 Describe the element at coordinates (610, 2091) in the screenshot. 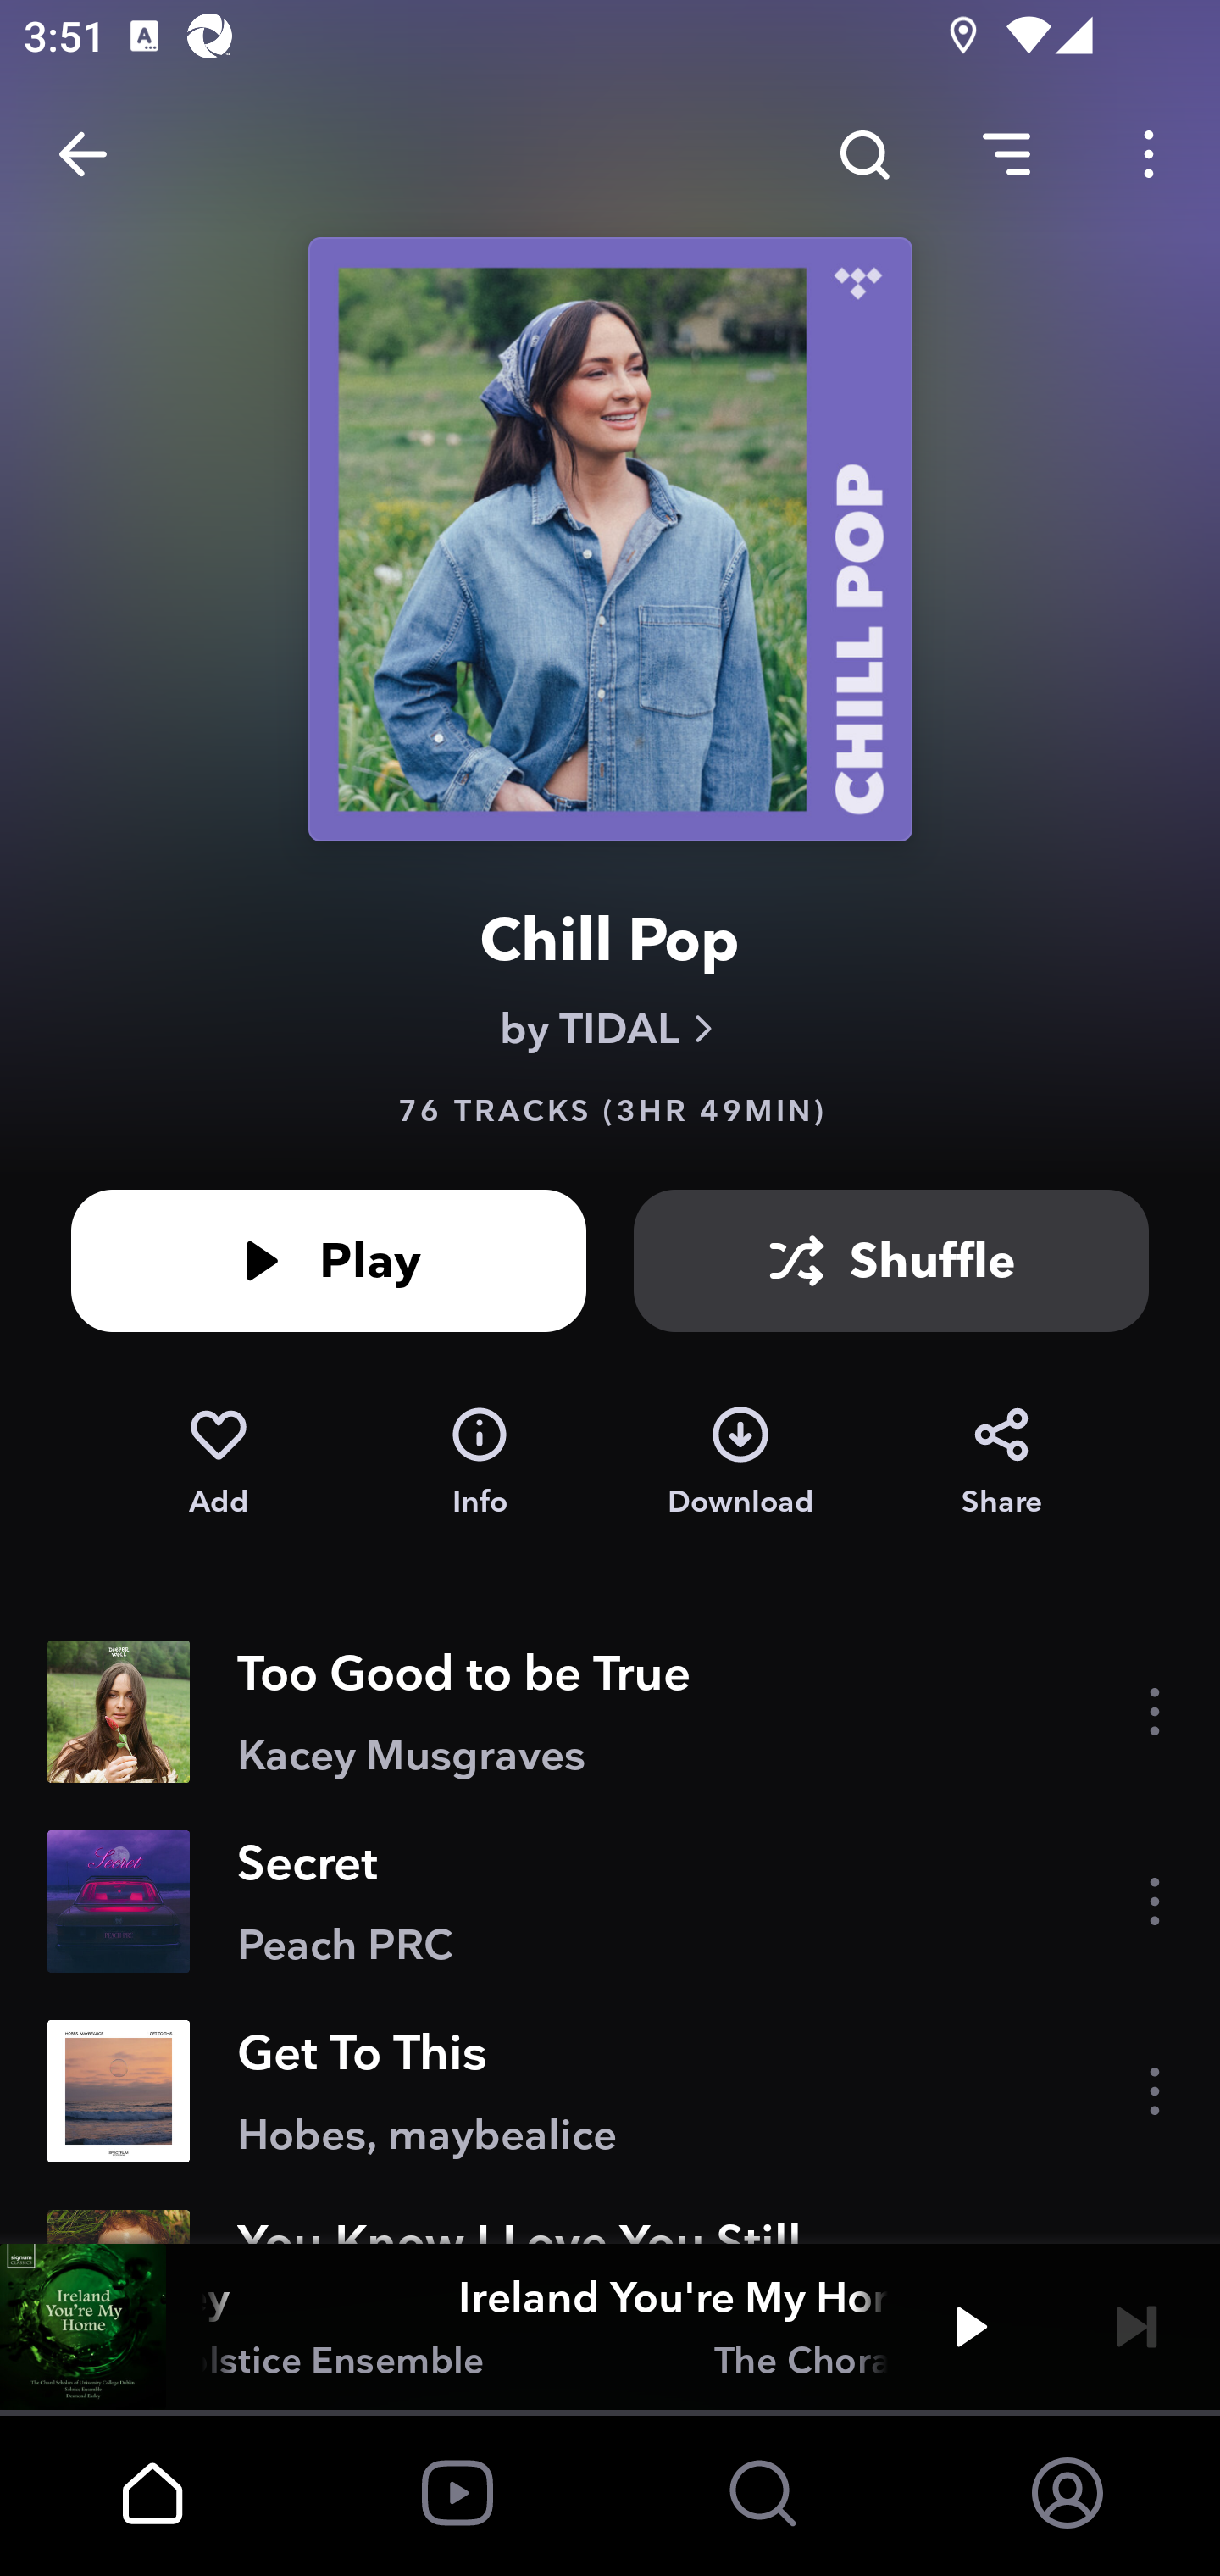

I see `Get To This Hobes, maybealice` at that location.